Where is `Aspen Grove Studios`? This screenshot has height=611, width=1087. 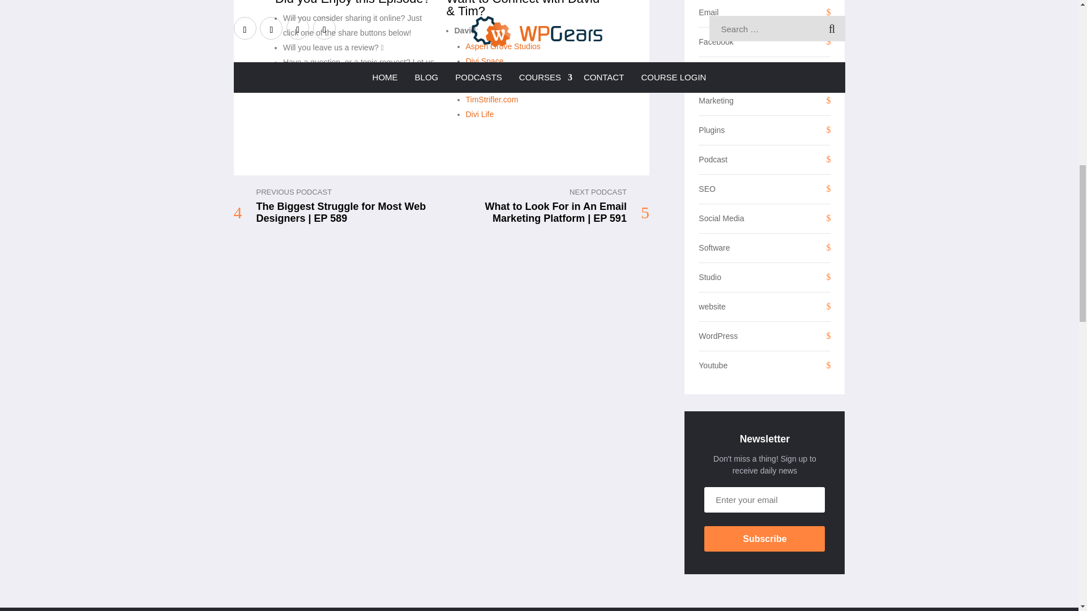 Aspen Grove Studios is located at coordinates (503, 46).